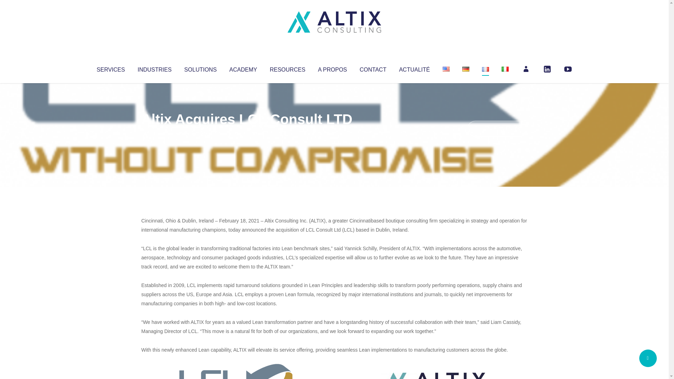 This screenshot has width=674, height=379. What do you see at coordinates (154, 133) in the screenshot?
I see `Articles par Altix` at bounding box center [154, 133].